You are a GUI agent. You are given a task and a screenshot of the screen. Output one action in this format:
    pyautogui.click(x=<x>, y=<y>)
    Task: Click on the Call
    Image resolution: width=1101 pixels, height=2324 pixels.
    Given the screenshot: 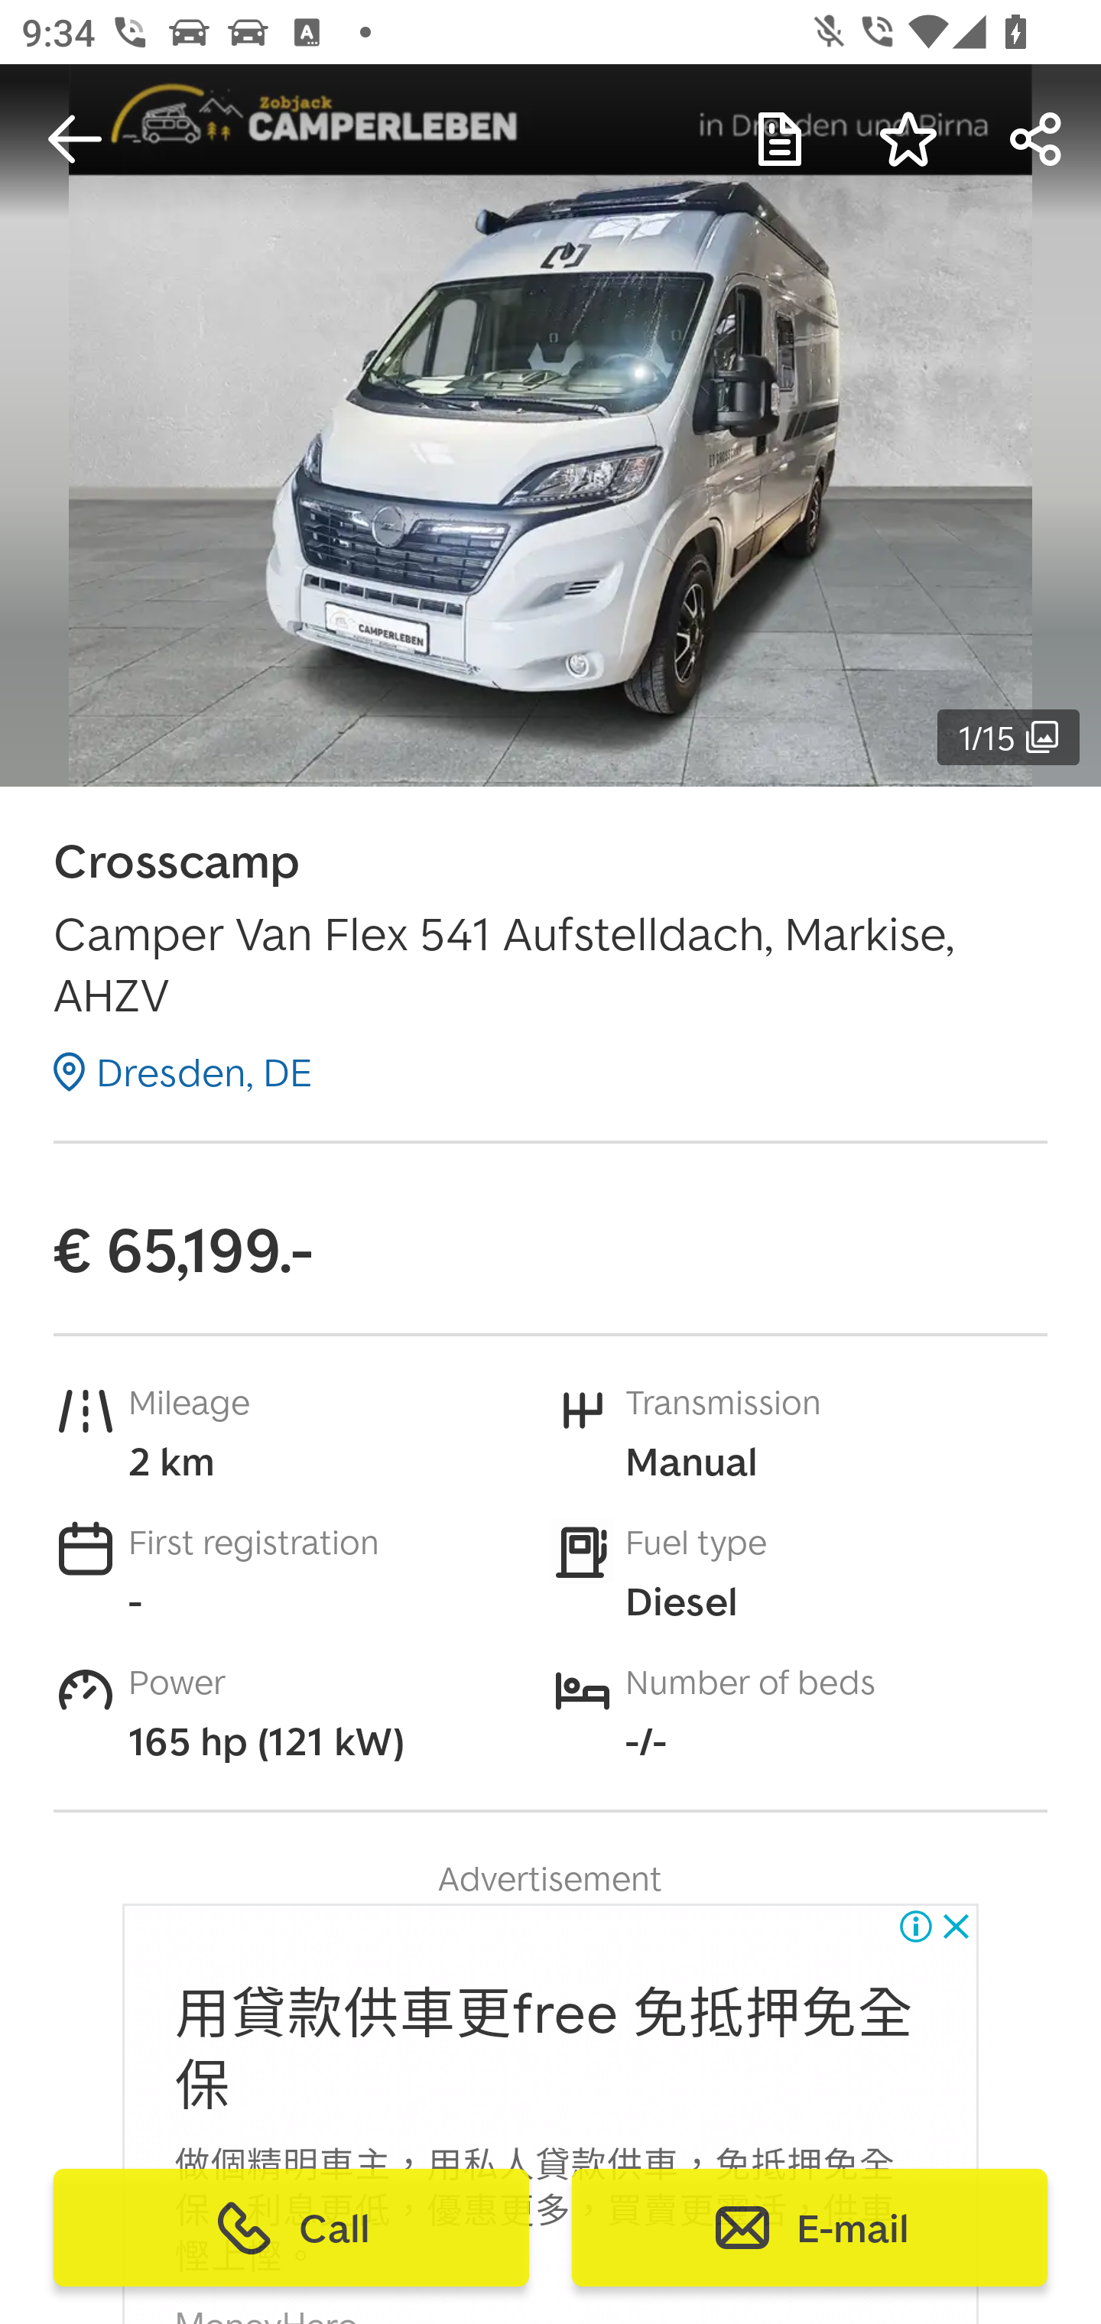 What is the action you would take?
    pyautogui.click(x=291, y=2228)
    